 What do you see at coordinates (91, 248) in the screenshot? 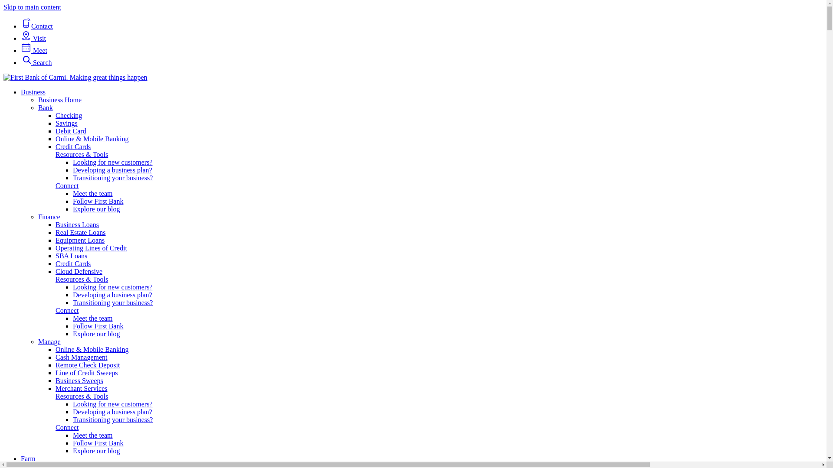
I see `Operating Lines of Credit` at bounding box center [91, 248].